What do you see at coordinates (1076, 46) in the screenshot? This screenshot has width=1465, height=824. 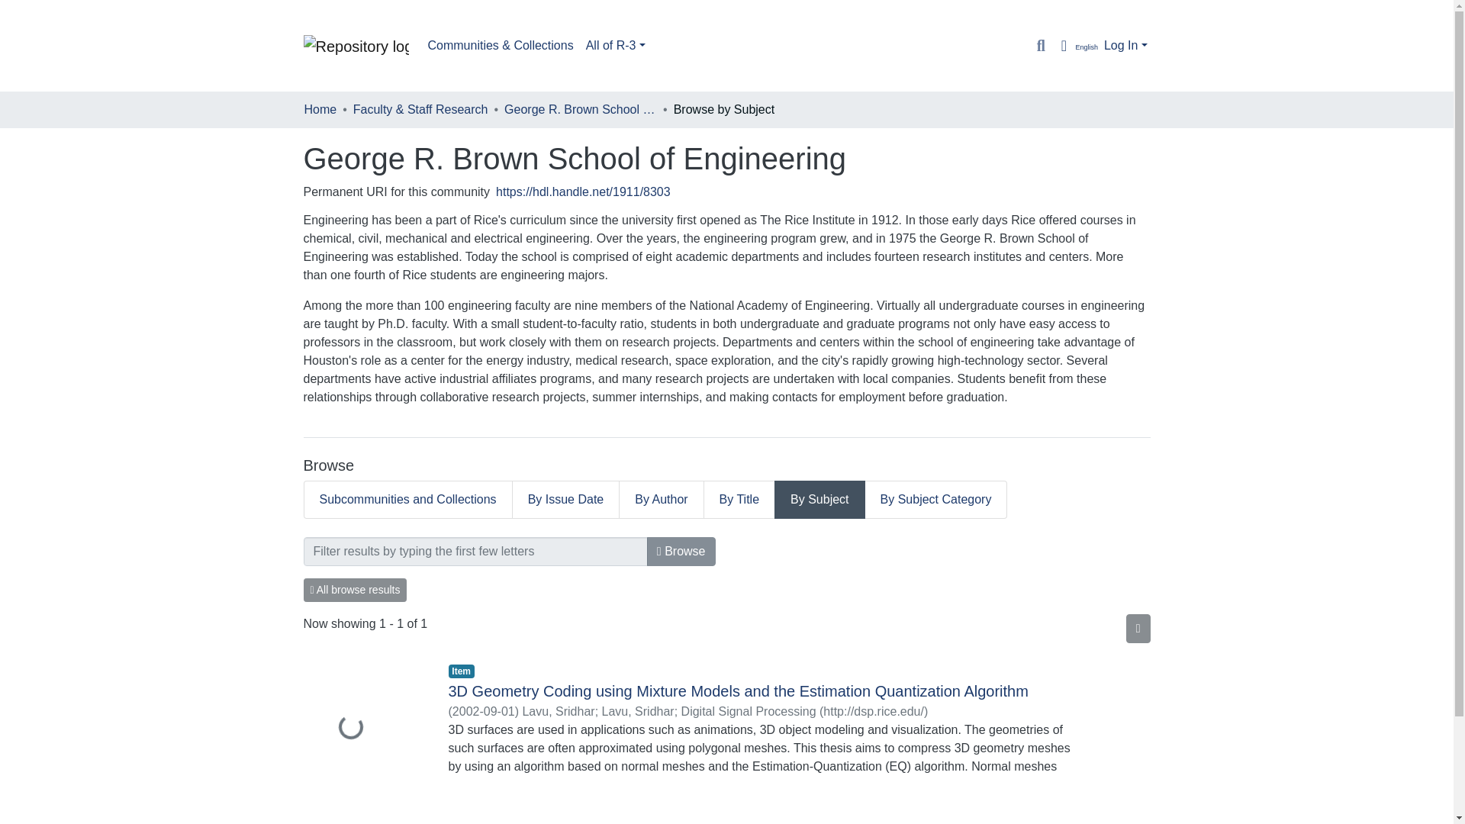 I see `English` at bounding box center [1076, 46].